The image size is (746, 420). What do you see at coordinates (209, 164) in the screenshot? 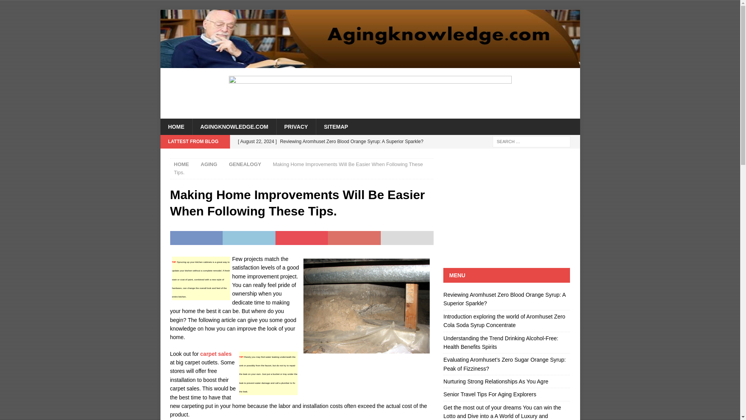
I see `AGING` at bounding box center [209, 164].